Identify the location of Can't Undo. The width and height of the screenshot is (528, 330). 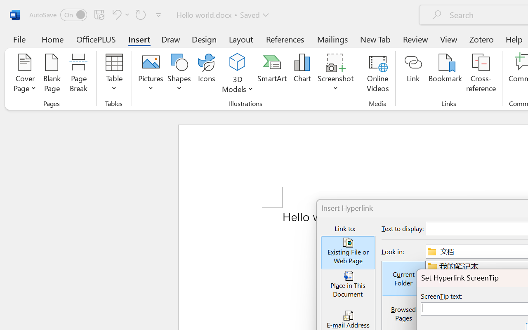
(115, 14).